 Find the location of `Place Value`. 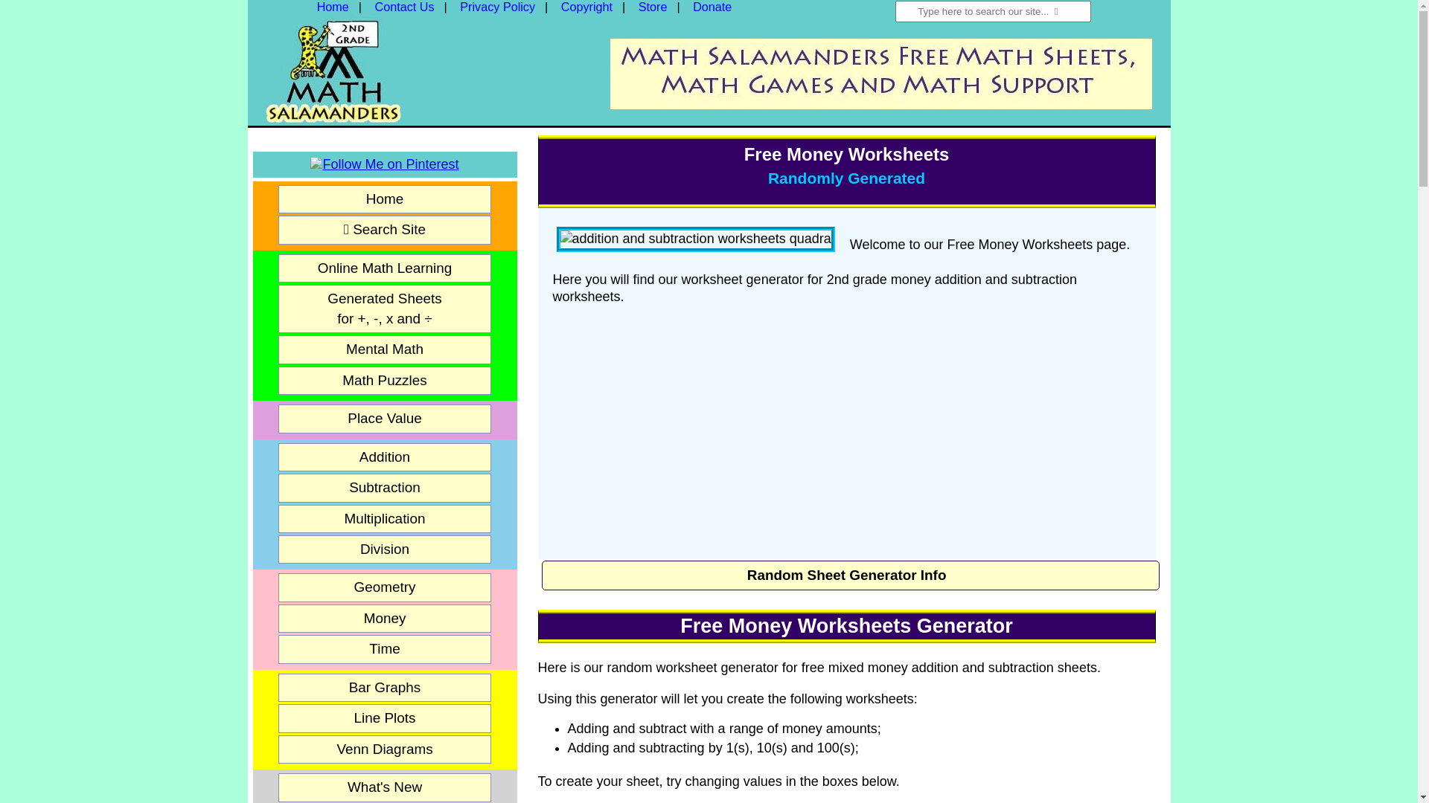

Place Value is located at coordinates (385, 419).